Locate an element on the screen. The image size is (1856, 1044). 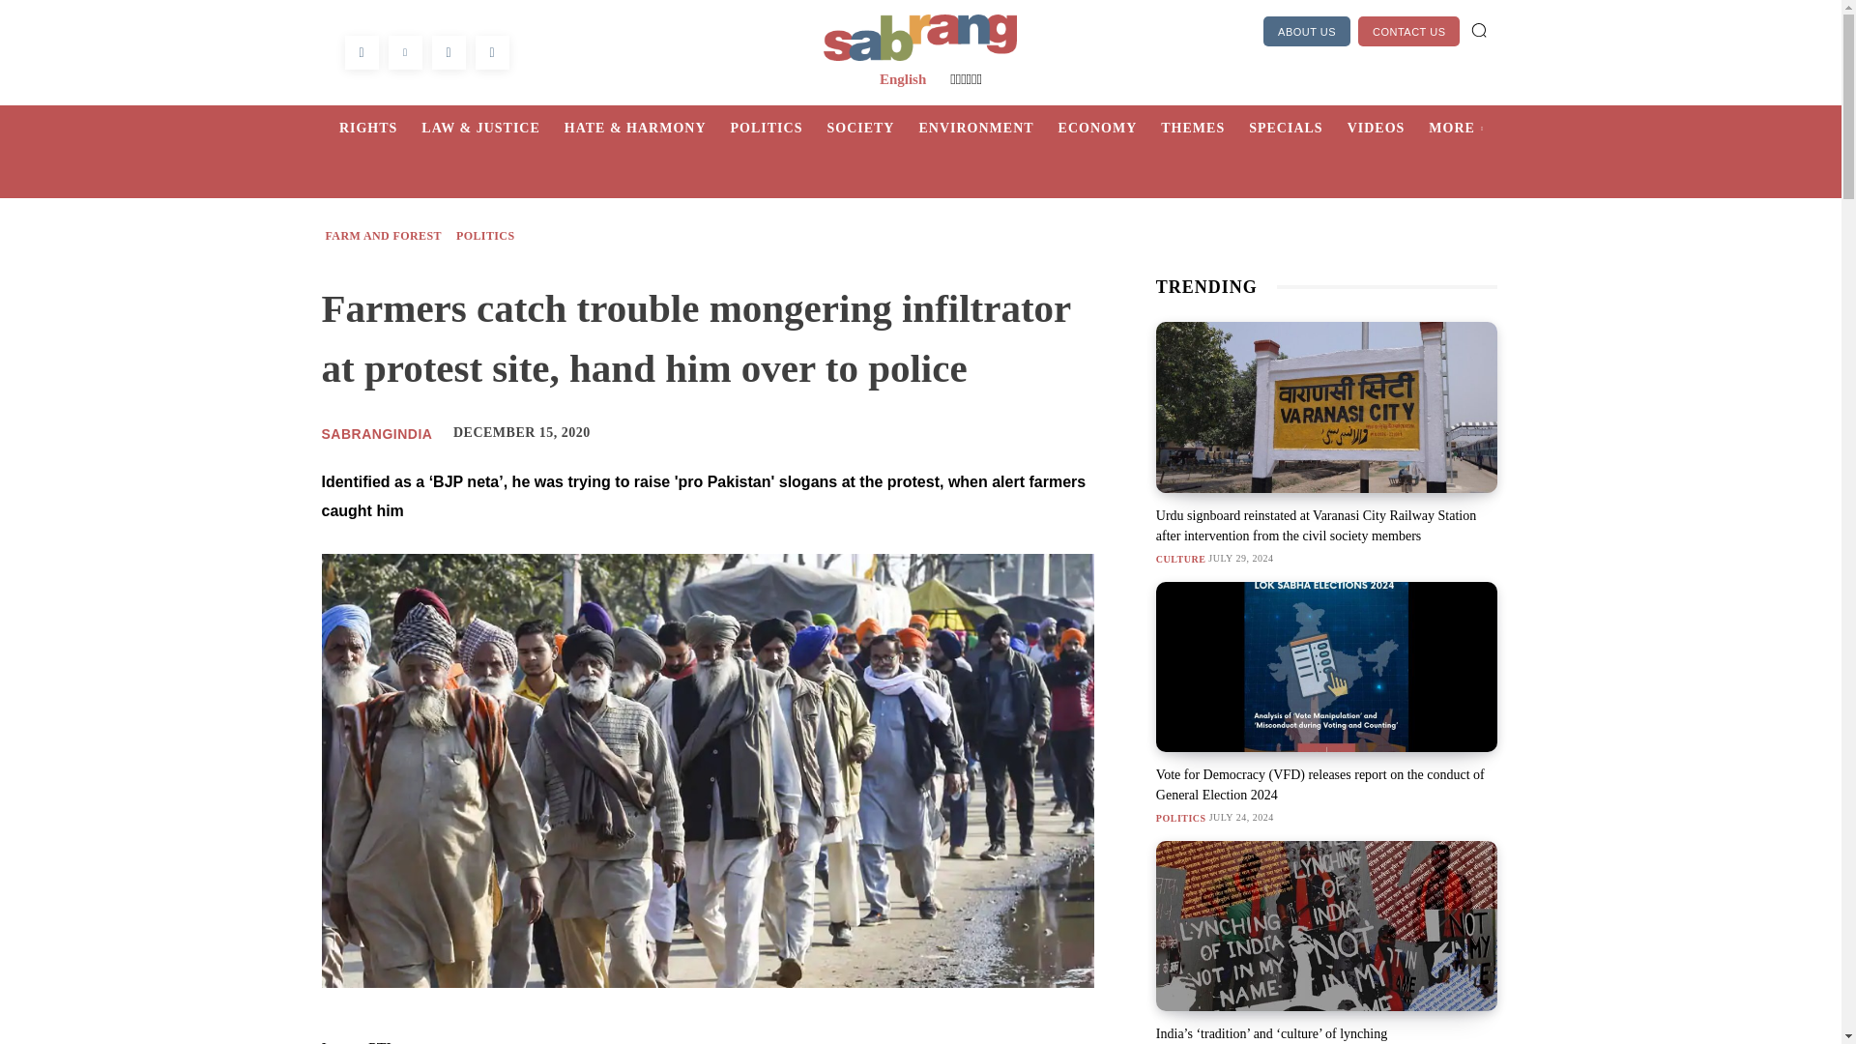
Twitter is located at coordinates (405, 52).